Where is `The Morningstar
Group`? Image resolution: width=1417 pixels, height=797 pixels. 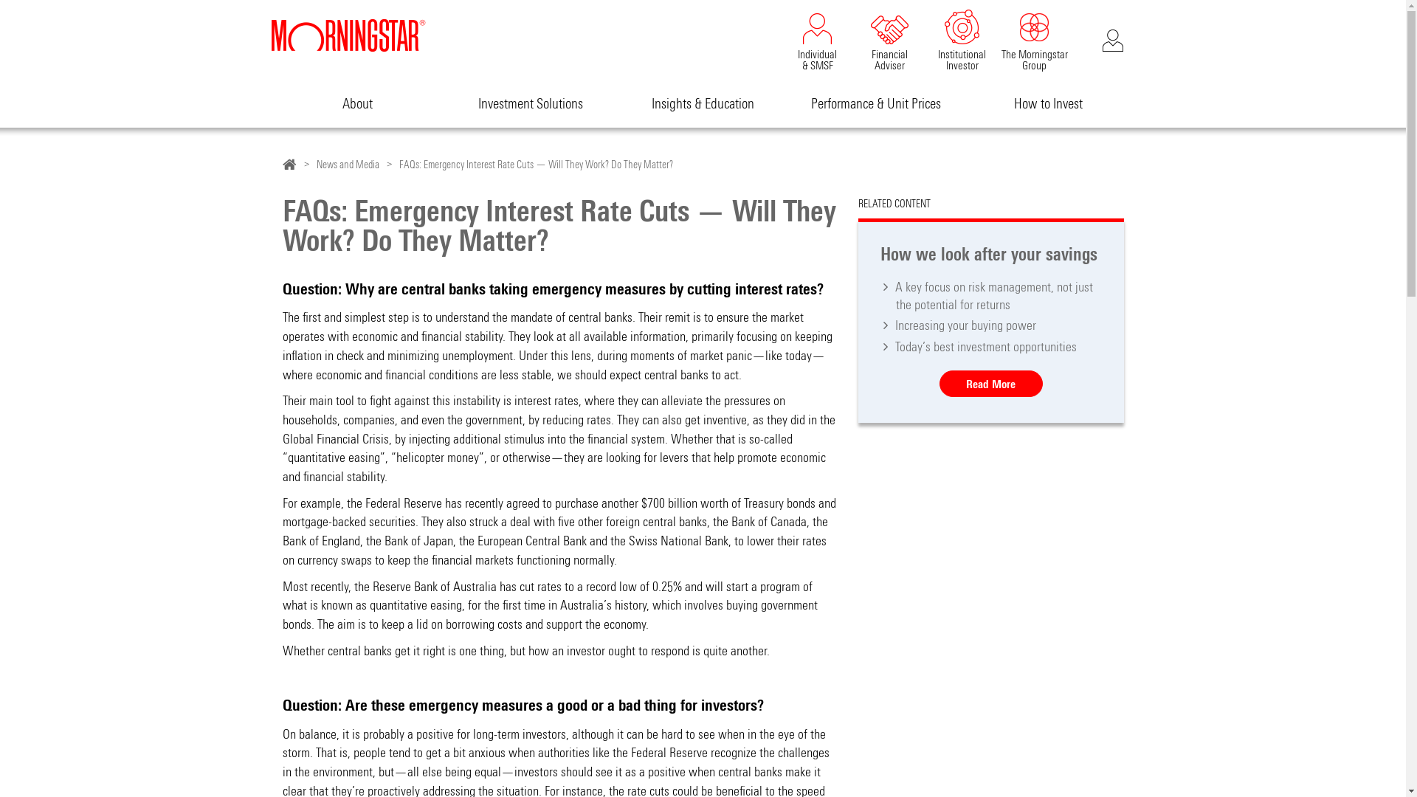 The Morningstar
Group is located at coordinates (1034, 38).